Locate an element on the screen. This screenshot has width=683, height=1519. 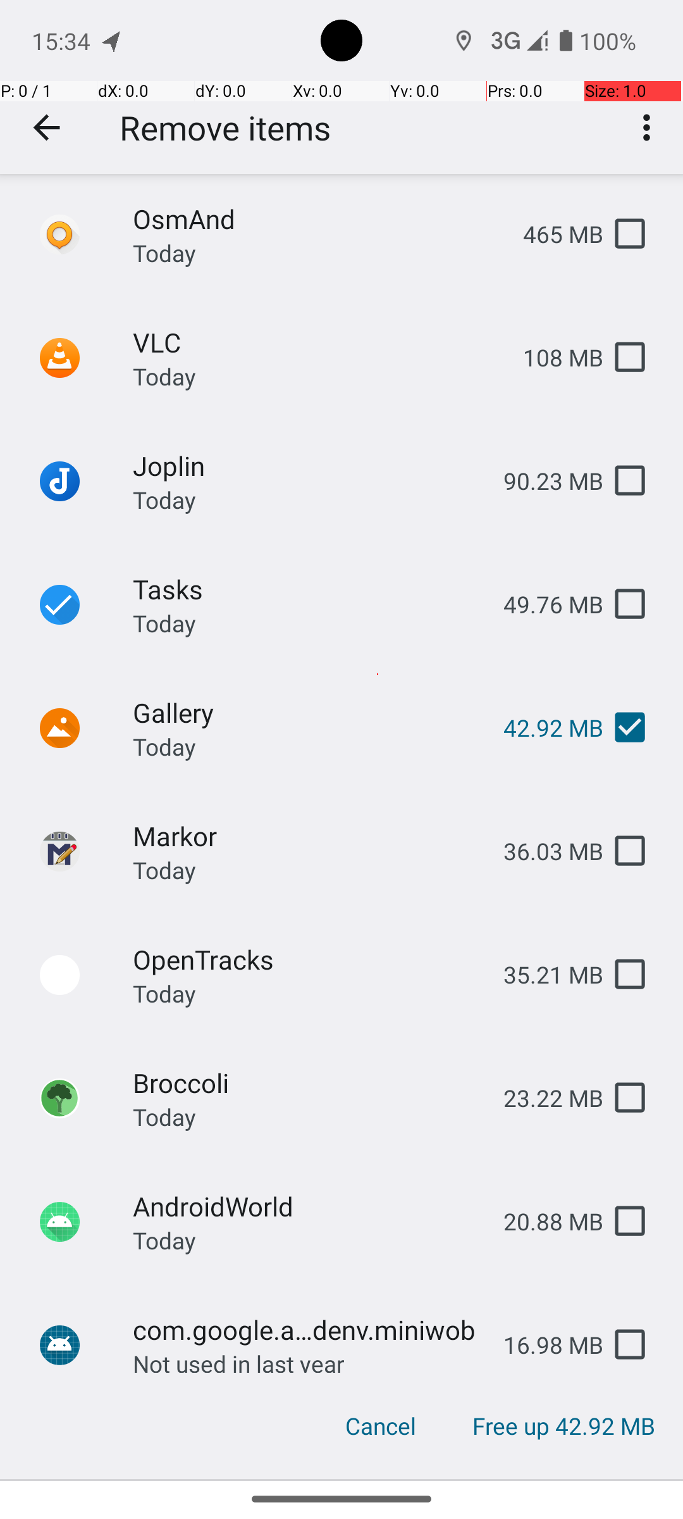
20.88 MB is located at coordinates (543, 1222).